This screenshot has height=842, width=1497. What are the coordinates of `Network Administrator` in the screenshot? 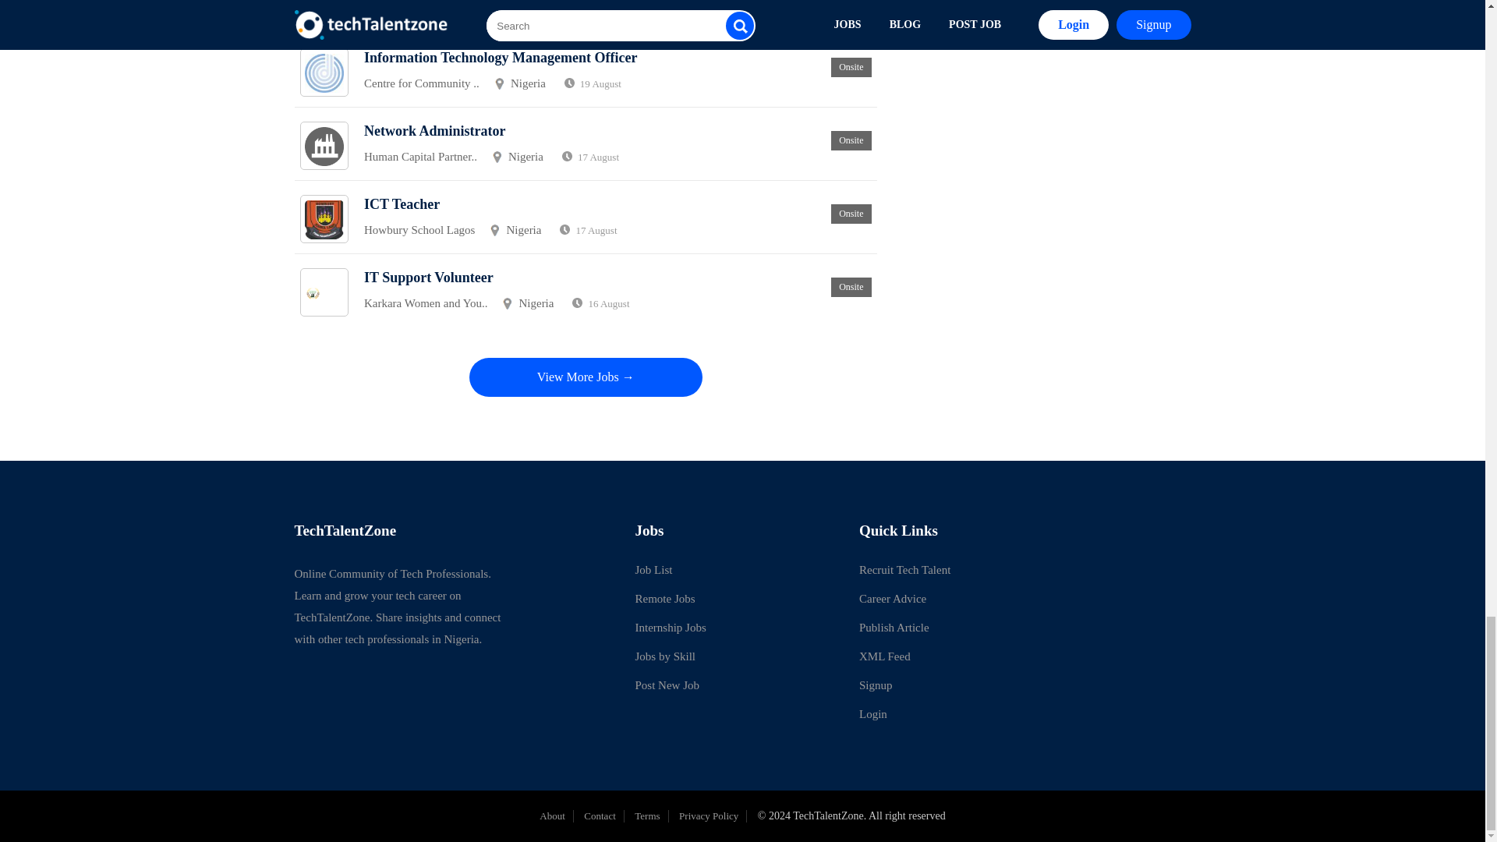 It's located at (434, 131).